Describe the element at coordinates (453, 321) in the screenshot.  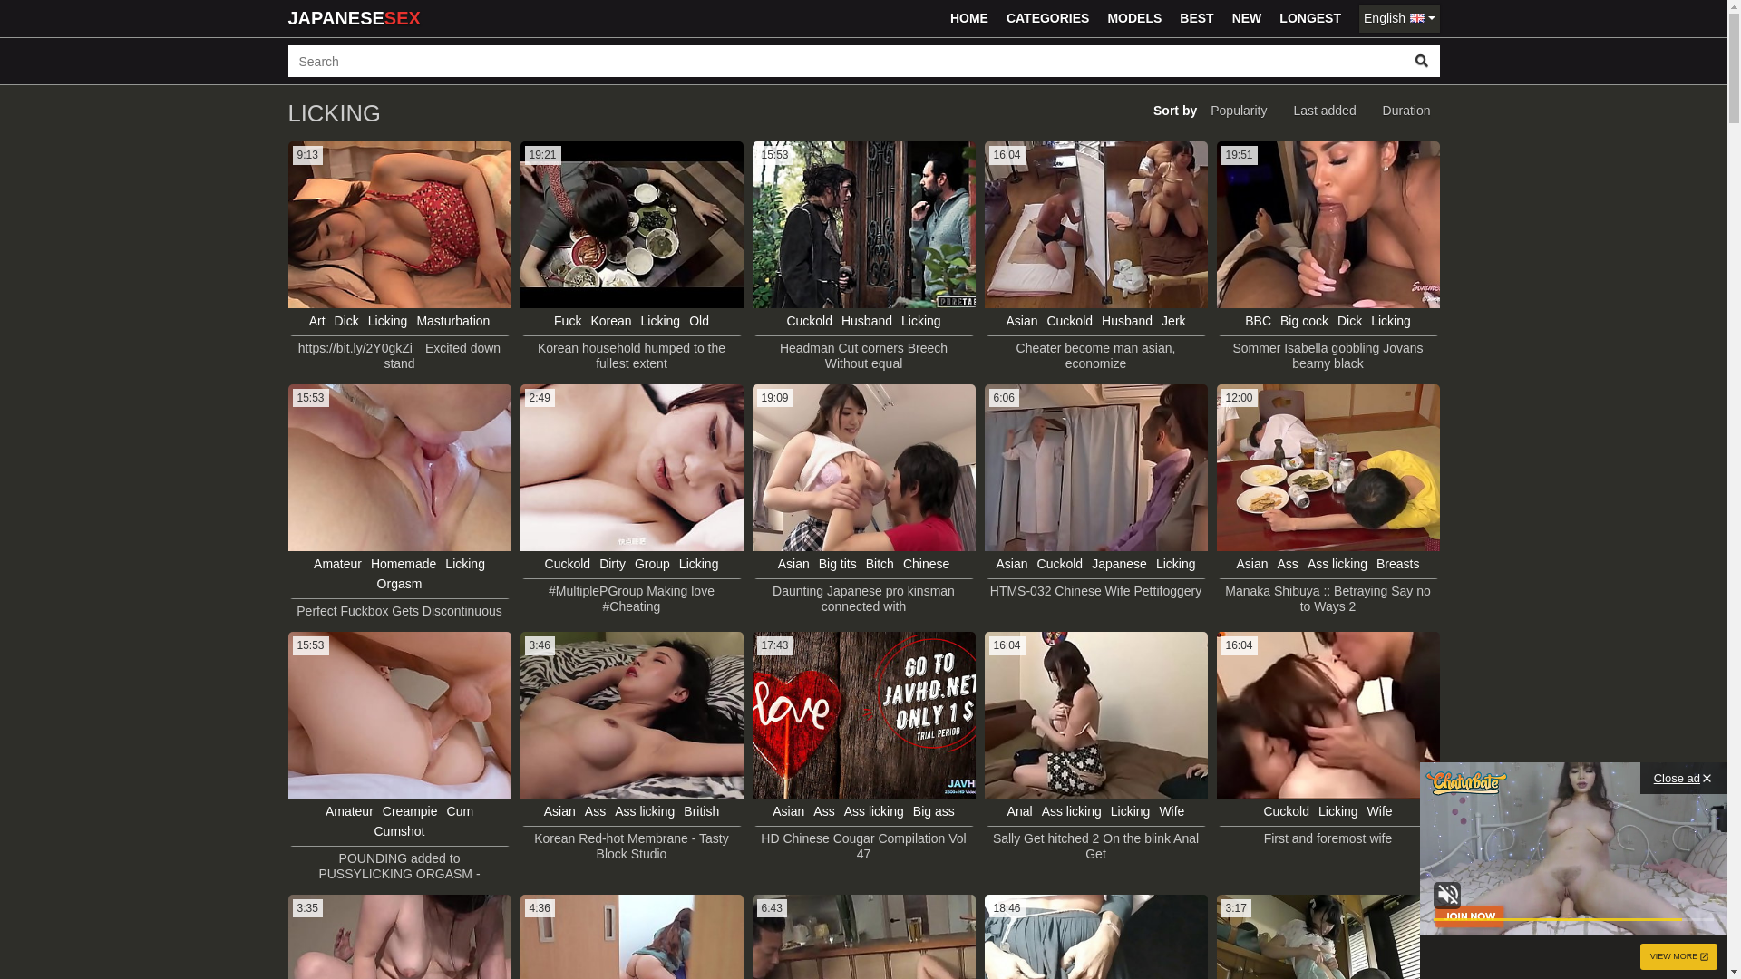
I see `Masturbation` at that location.